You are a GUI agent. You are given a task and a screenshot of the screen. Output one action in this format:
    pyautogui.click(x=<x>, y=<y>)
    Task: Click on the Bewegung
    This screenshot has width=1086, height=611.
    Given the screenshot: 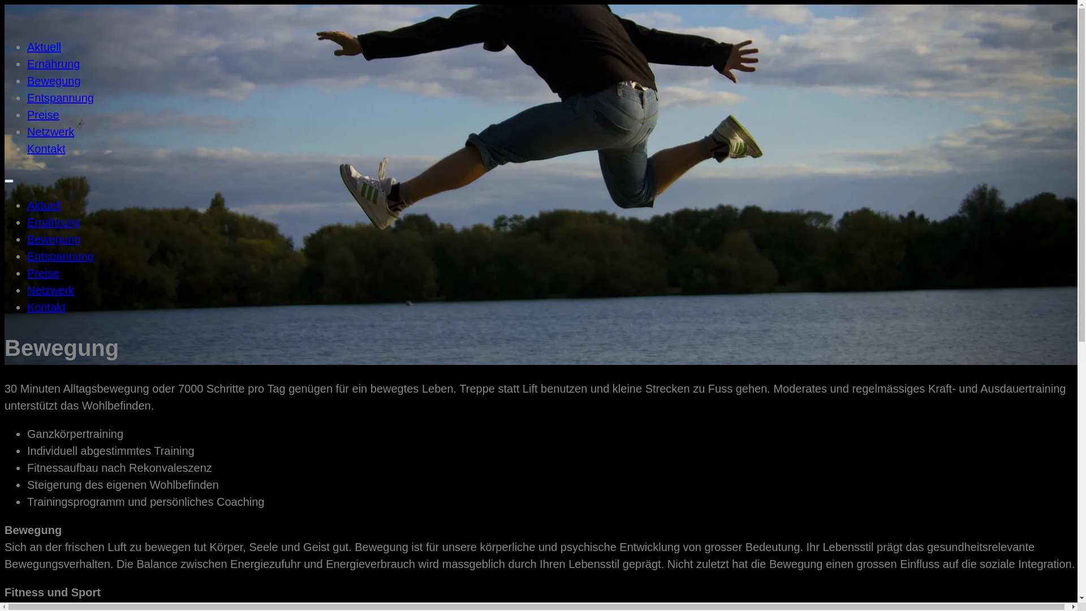 What is the action you would take?
    pyautogui.click(x=54, y=239)
    